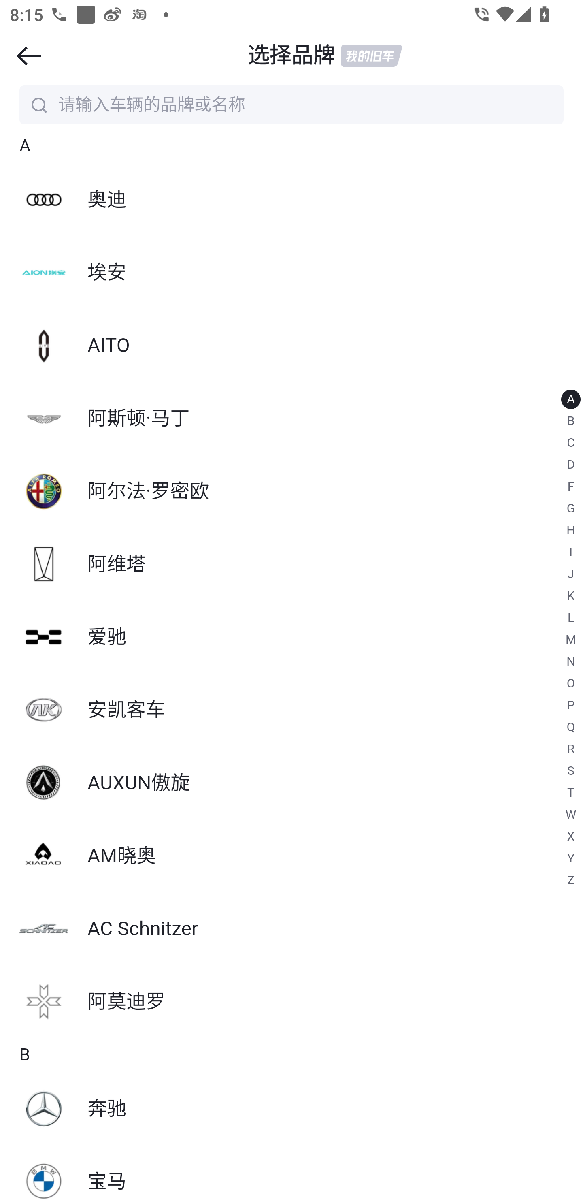  What do you see at coordinates (291, 929) in the screenshot?
I see `AC Schnitzer` at bounding box center [291, 929].